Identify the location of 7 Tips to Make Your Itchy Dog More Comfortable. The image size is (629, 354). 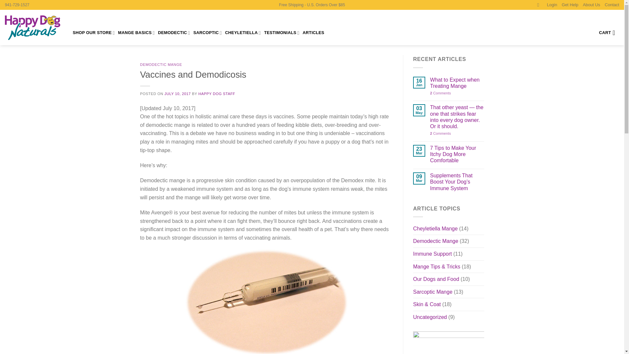
(457, 154).